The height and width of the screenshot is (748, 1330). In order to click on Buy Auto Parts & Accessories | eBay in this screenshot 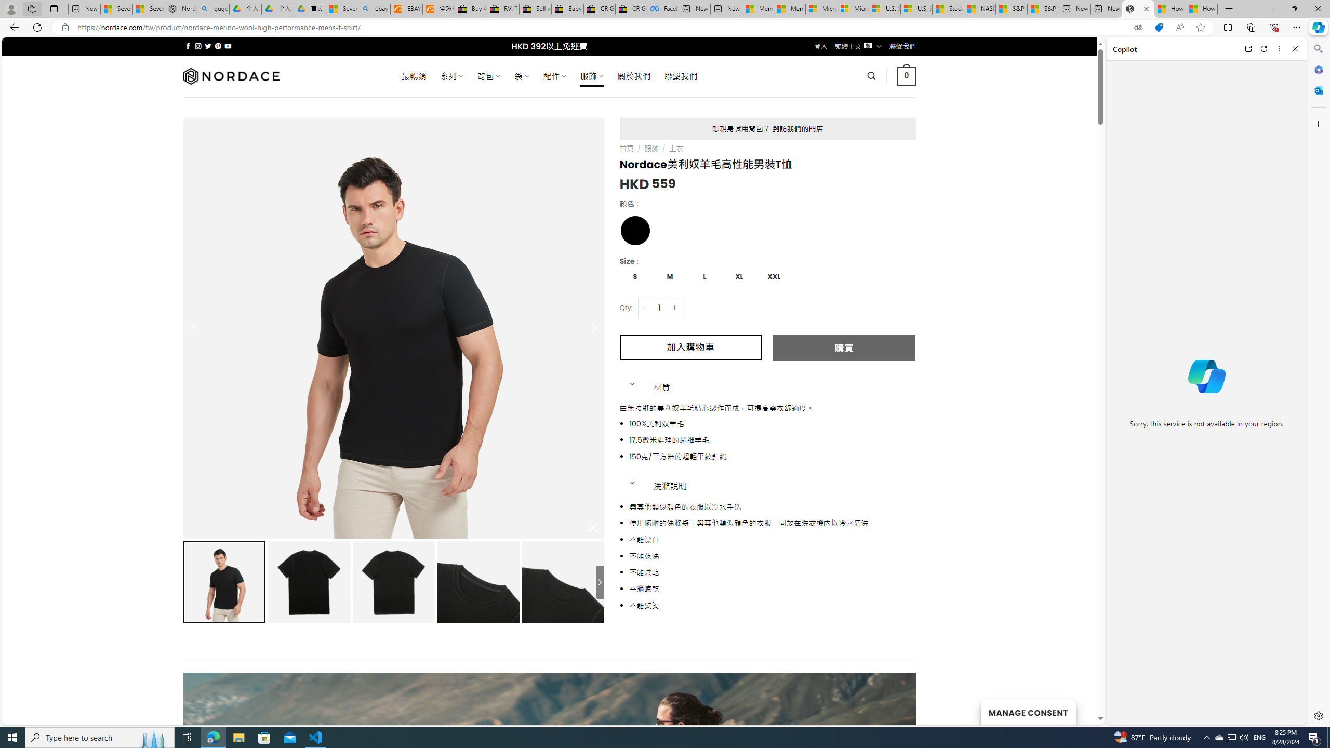, I will do `click(471, 9)`.